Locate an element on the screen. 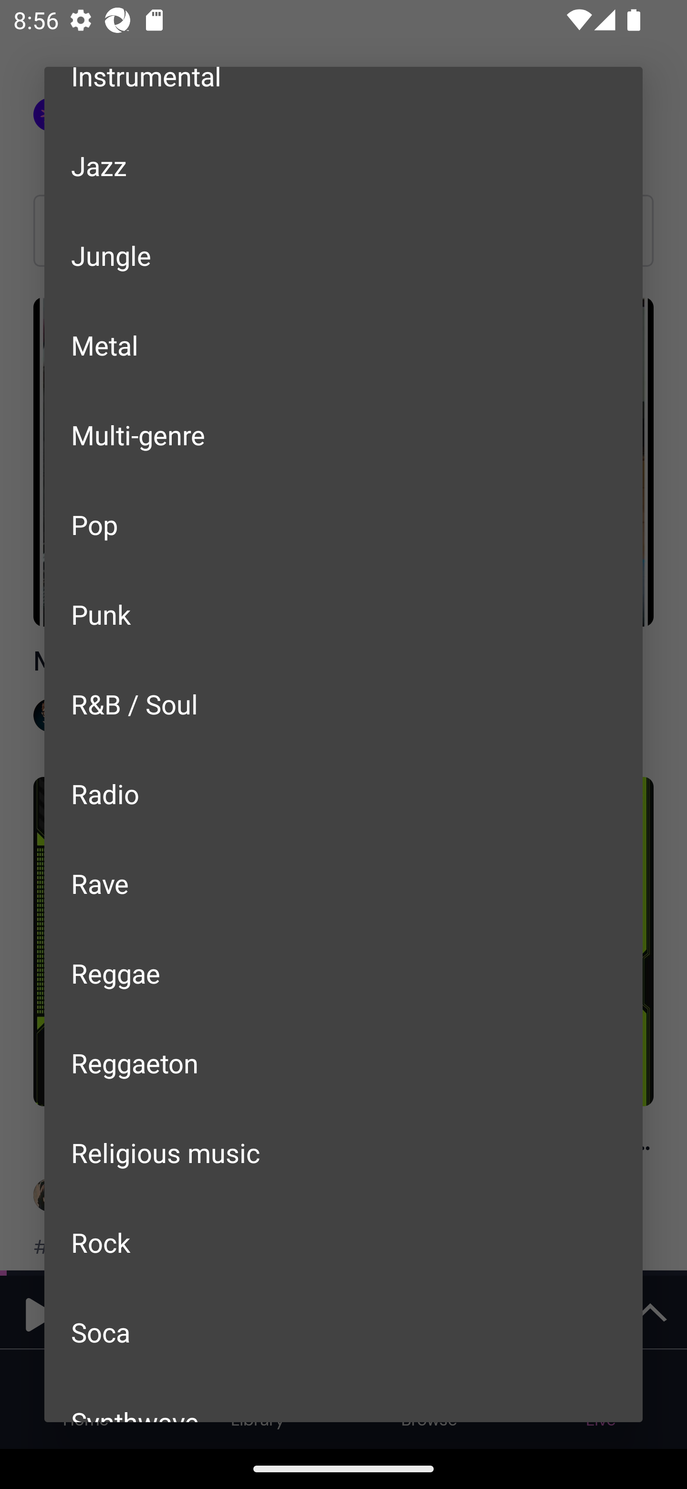  Soca is located at coordinates (343, 1332).